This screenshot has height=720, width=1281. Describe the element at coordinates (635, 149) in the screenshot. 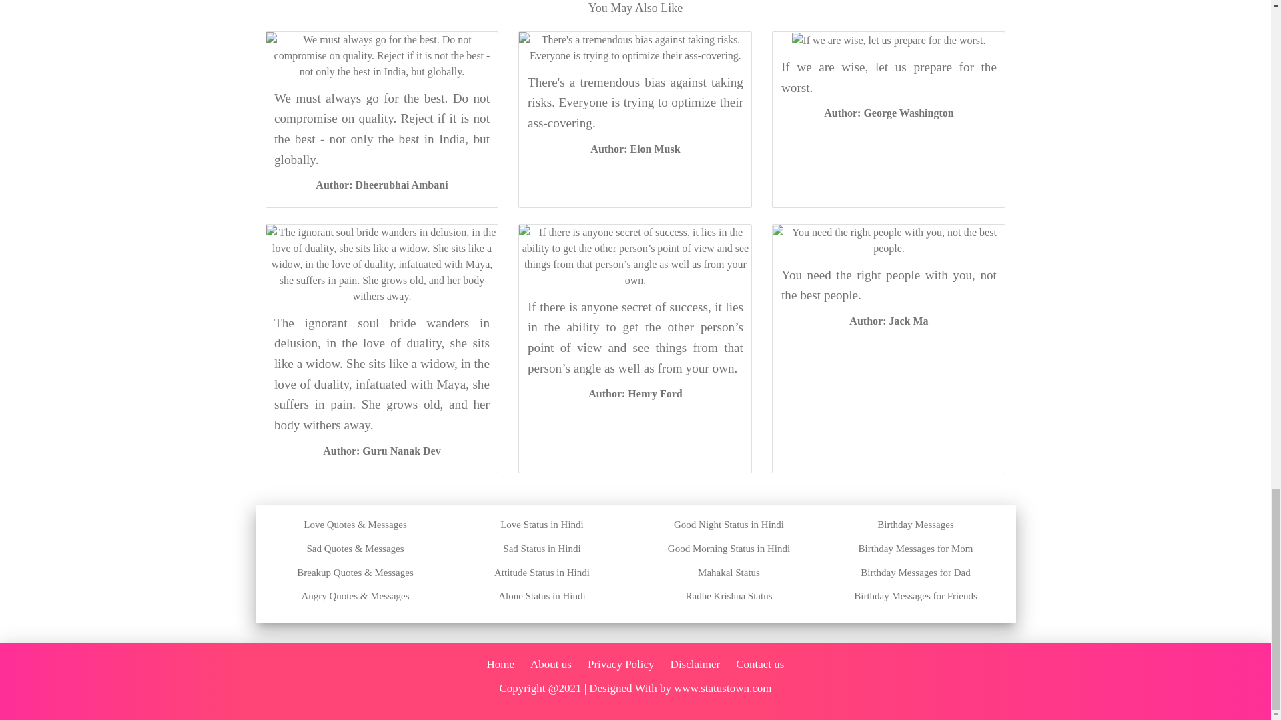

I see `Elon Musk quotes` at that location.